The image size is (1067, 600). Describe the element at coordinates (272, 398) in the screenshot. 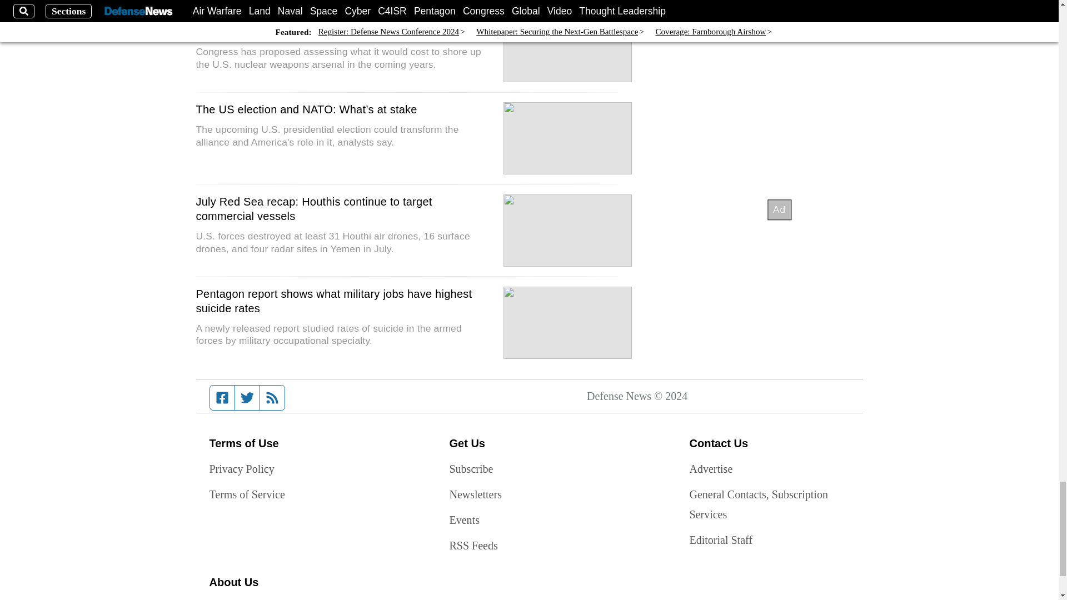

I see `RSS feed` at that location.